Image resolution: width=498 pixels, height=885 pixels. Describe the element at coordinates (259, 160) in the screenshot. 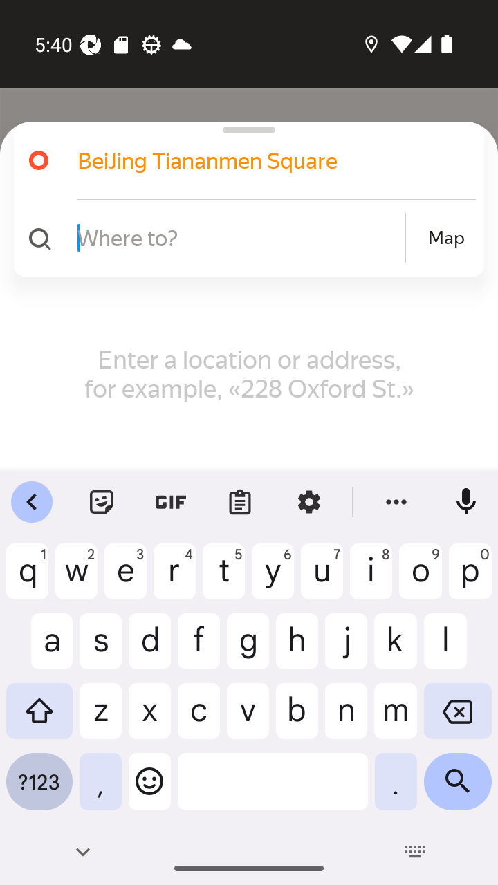

I see `BeiJing Tiananmen Square` at that location.